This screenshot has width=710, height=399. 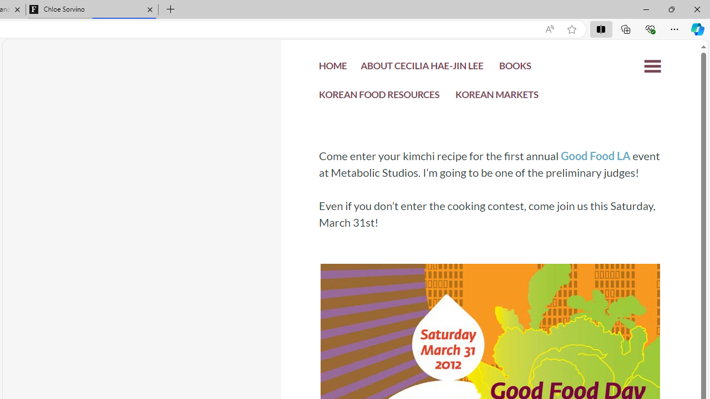 What do you see at coordinates (333, 69) in the screenshot?
I see `HOME` at bounding box center [333, 69].